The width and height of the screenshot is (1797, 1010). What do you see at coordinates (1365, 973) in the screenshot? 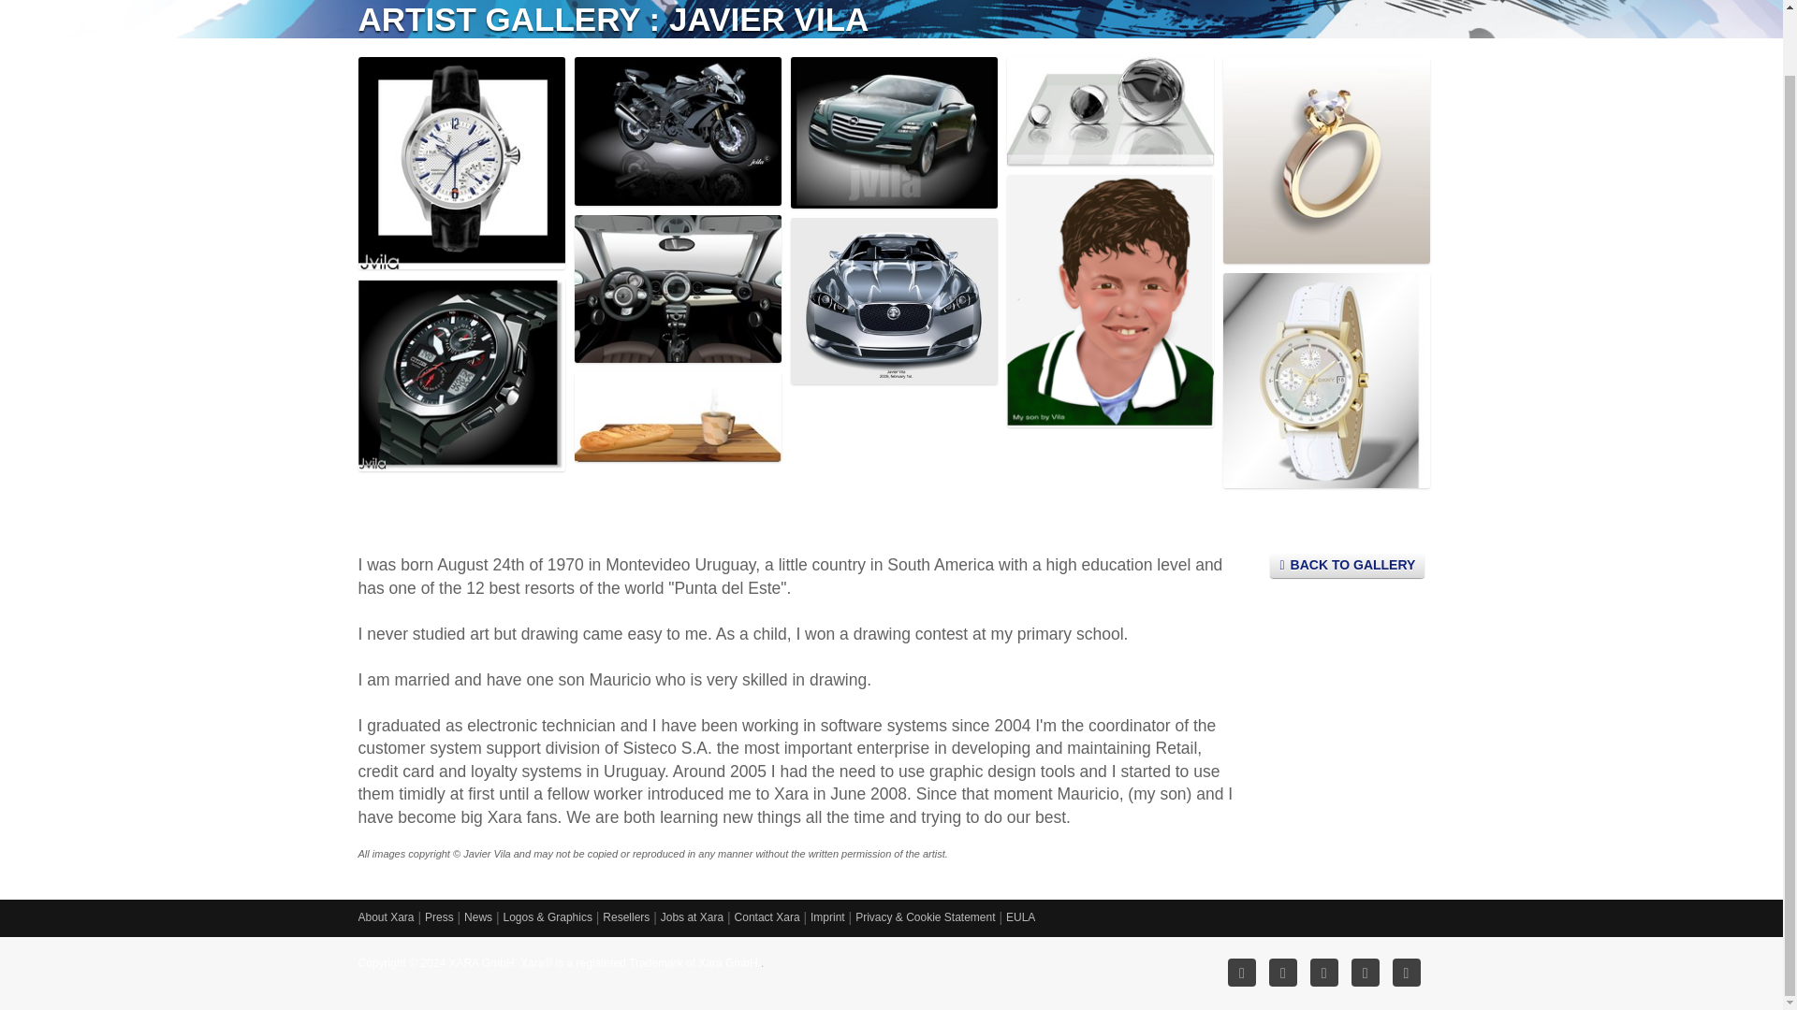
I see `Twitter` at bounding box center [1365, 973].